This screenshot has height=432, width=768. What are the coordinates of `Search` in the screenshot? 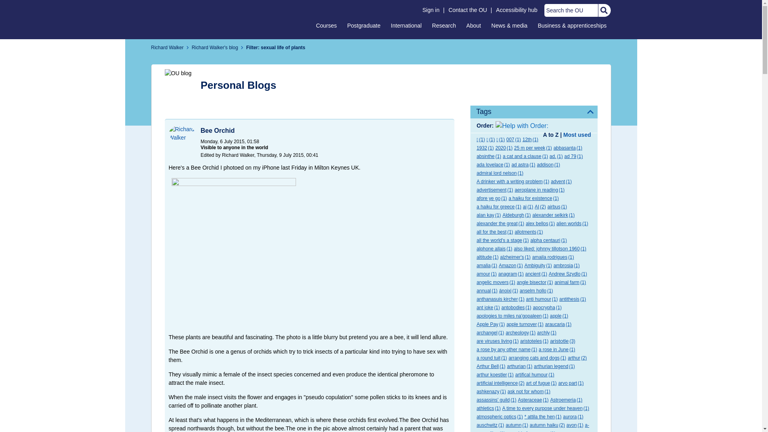 It's located at (603, 10).